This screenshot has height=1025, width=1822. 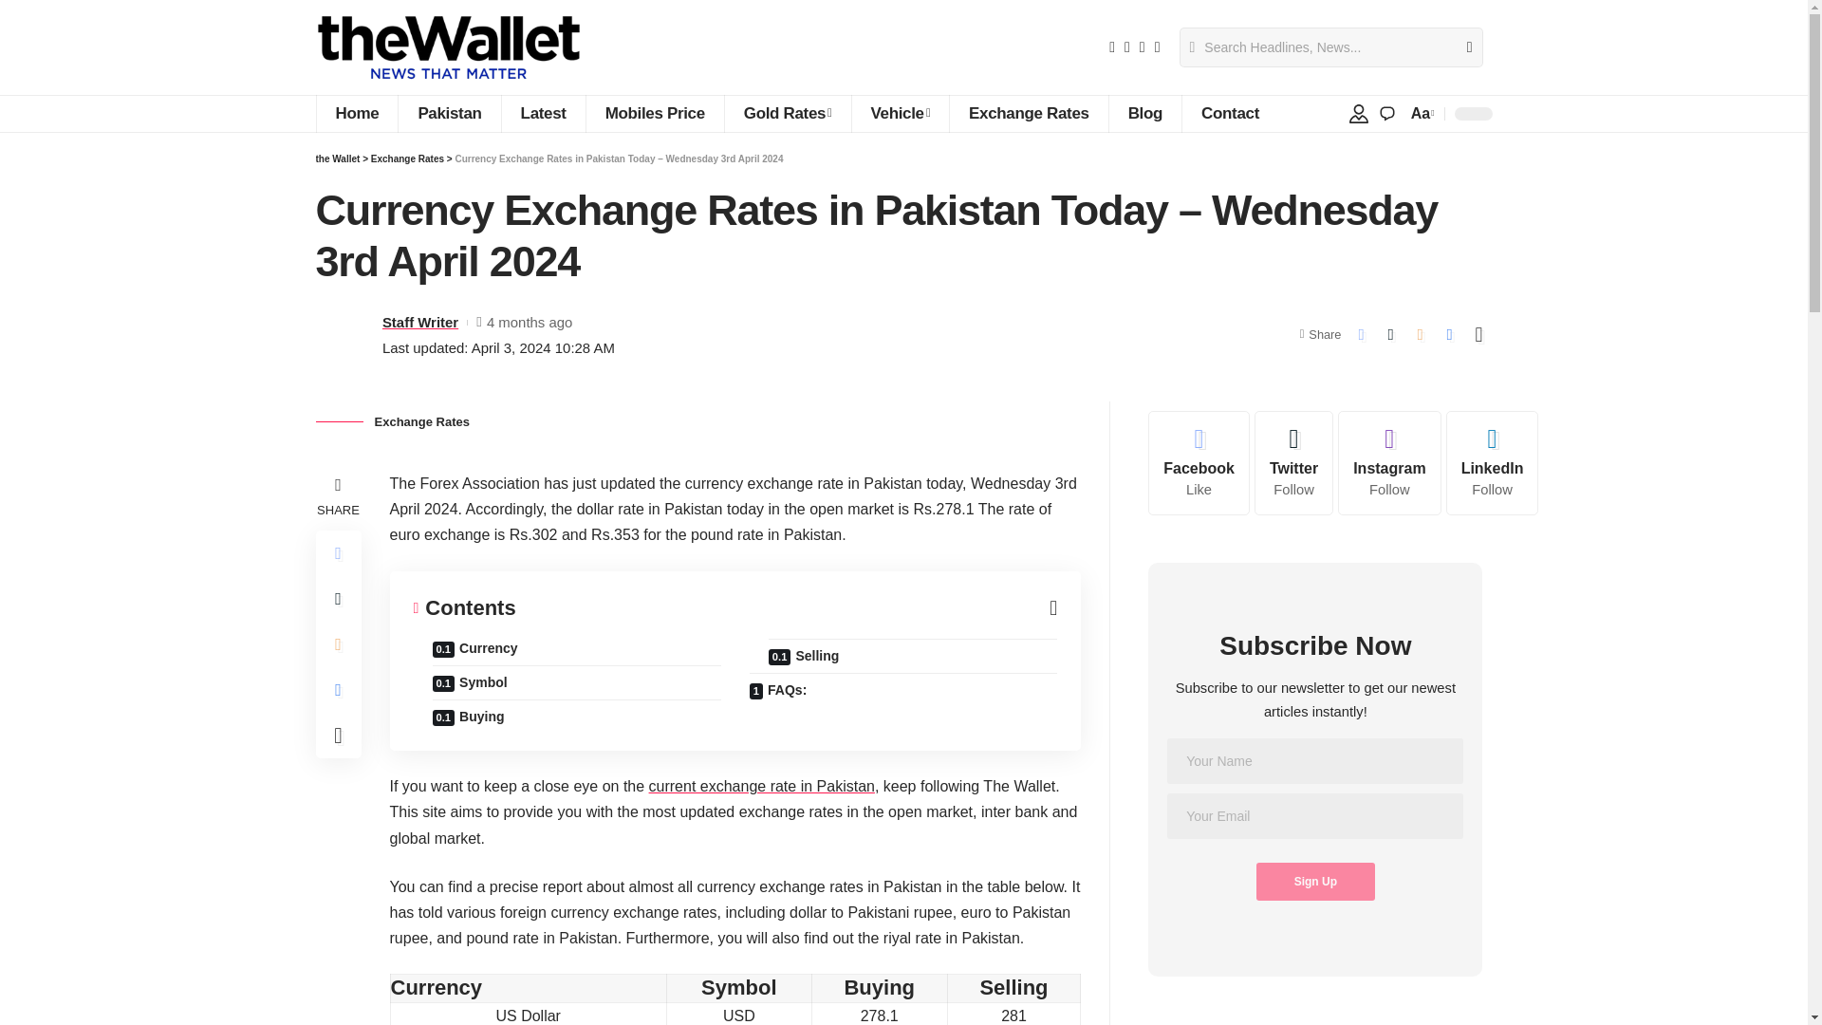 I want to click on the Wallet, so click(x=448, y=47).